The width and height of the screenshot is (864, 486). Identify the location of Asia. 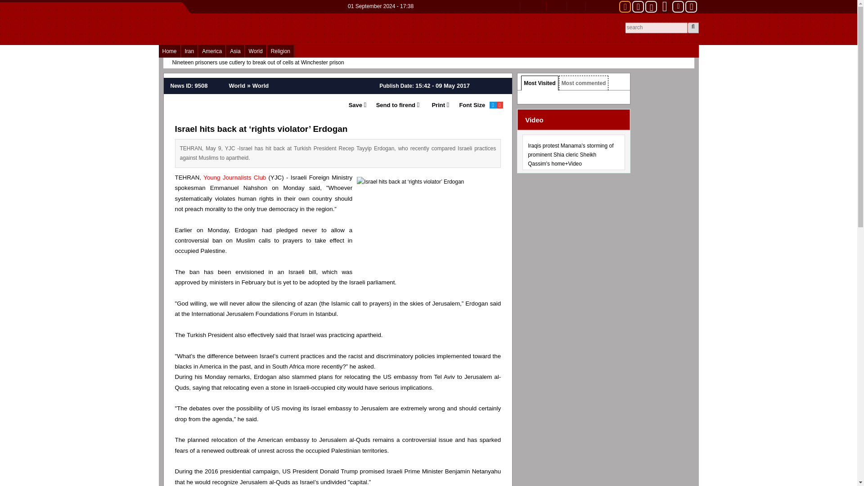
(235, 51).